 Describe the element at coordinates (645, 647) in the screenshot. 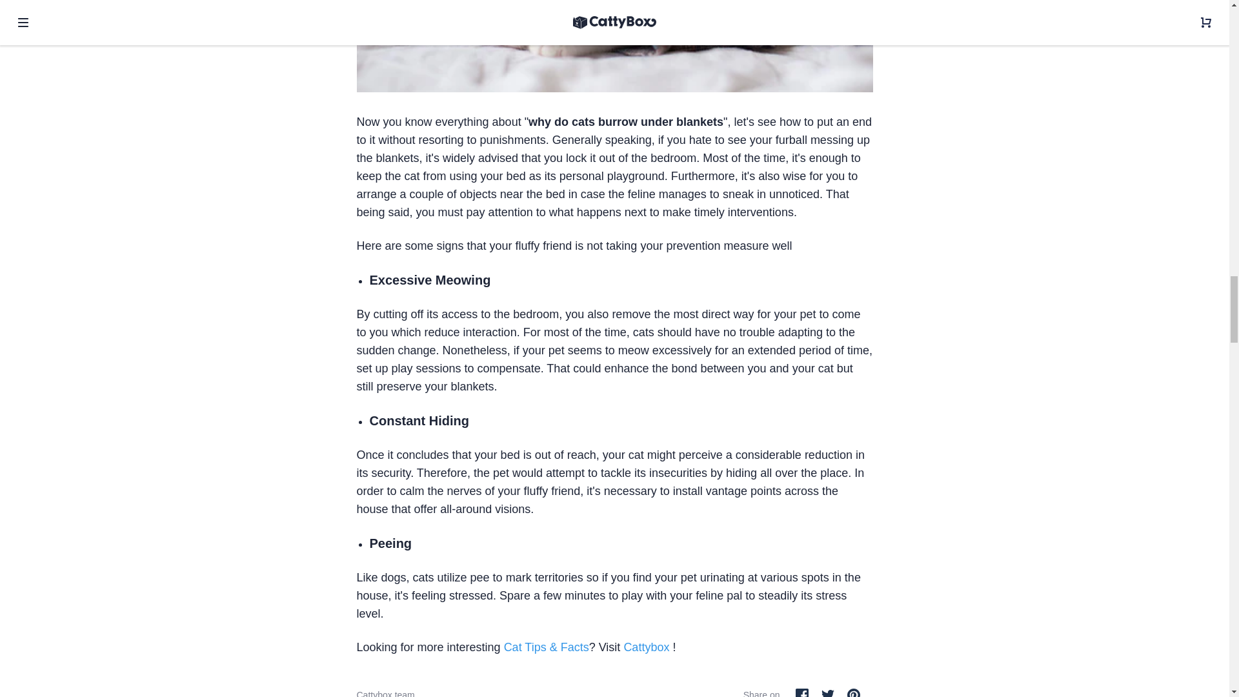

I see `Cattybox` at that location.